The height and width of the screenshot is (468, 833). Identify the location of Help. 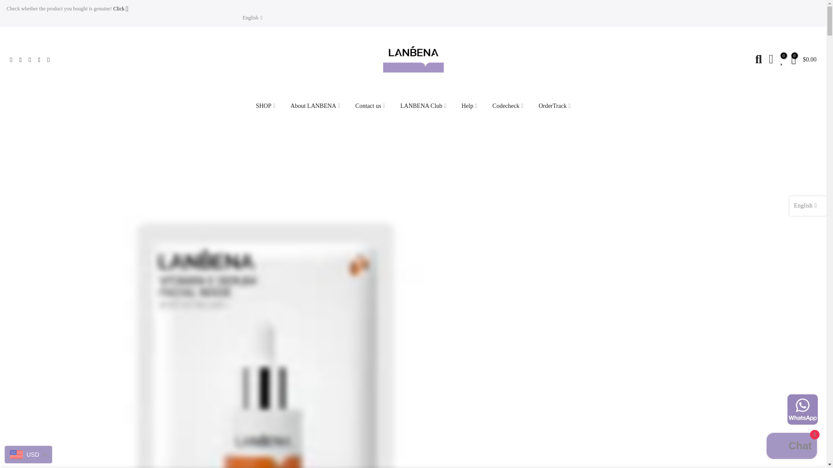
(469, 106).